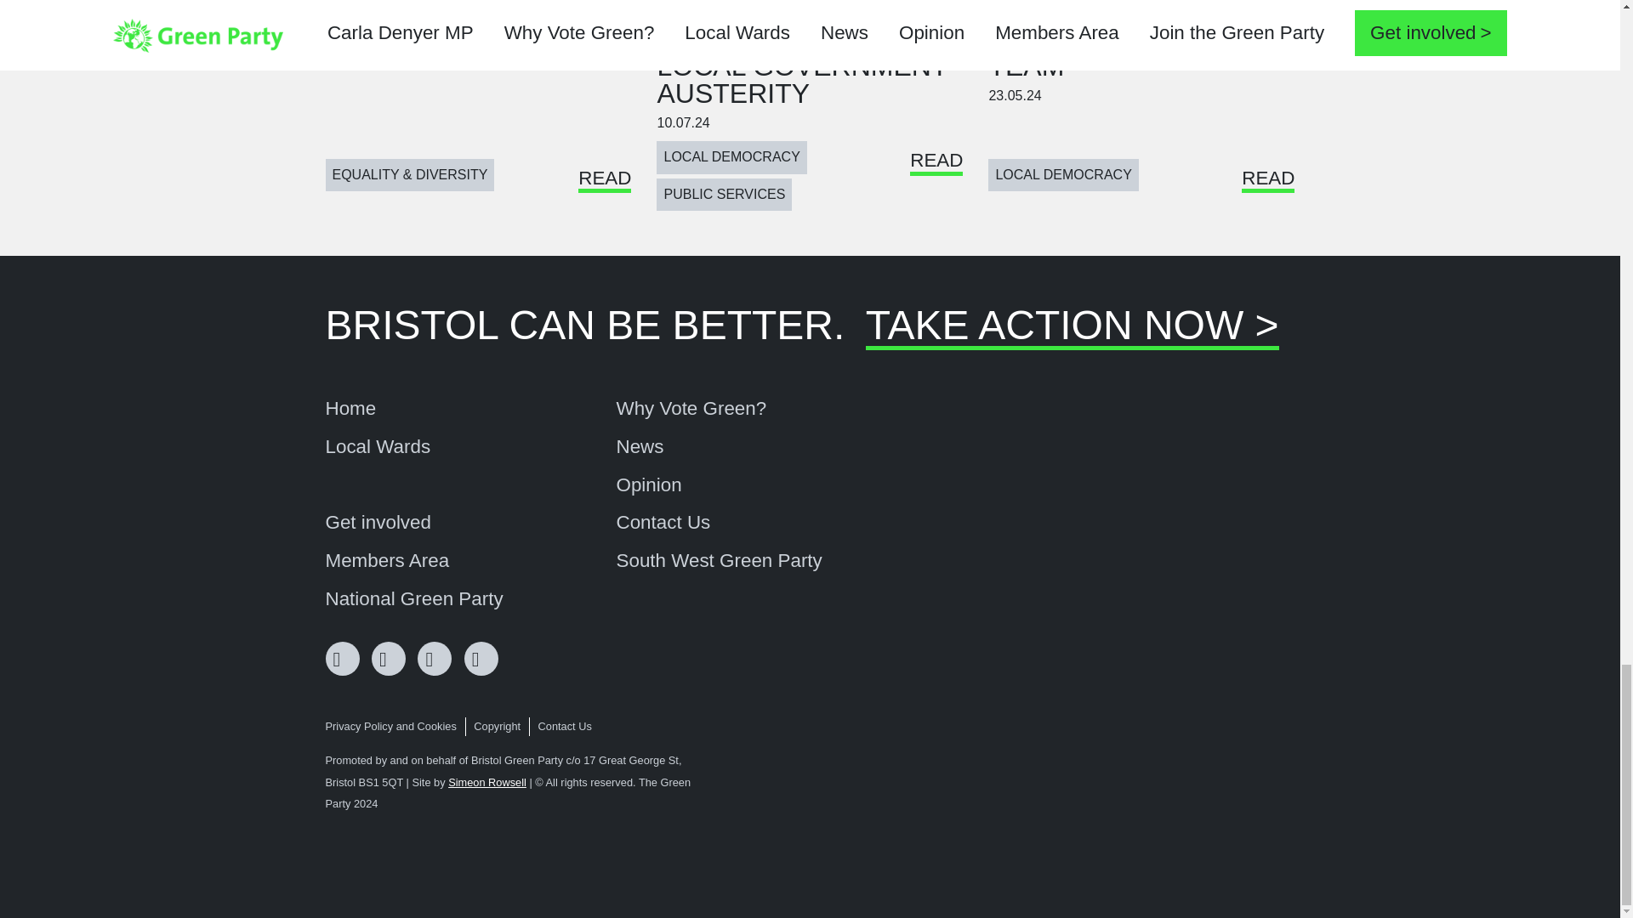 The image size is (1633, 918). What do you see at coordinates (691, 408) in the screenshot?
I see `Why Vote Green?` at bounding box center [691, 408].